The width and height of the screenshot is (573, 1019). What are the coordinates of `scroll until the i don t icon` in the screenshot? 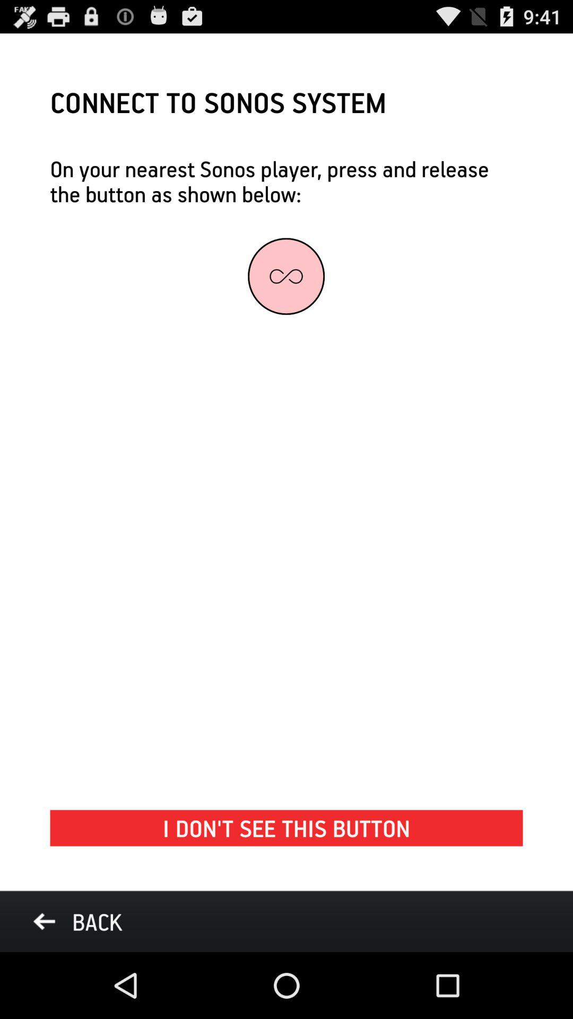 It's located at (286, 828).